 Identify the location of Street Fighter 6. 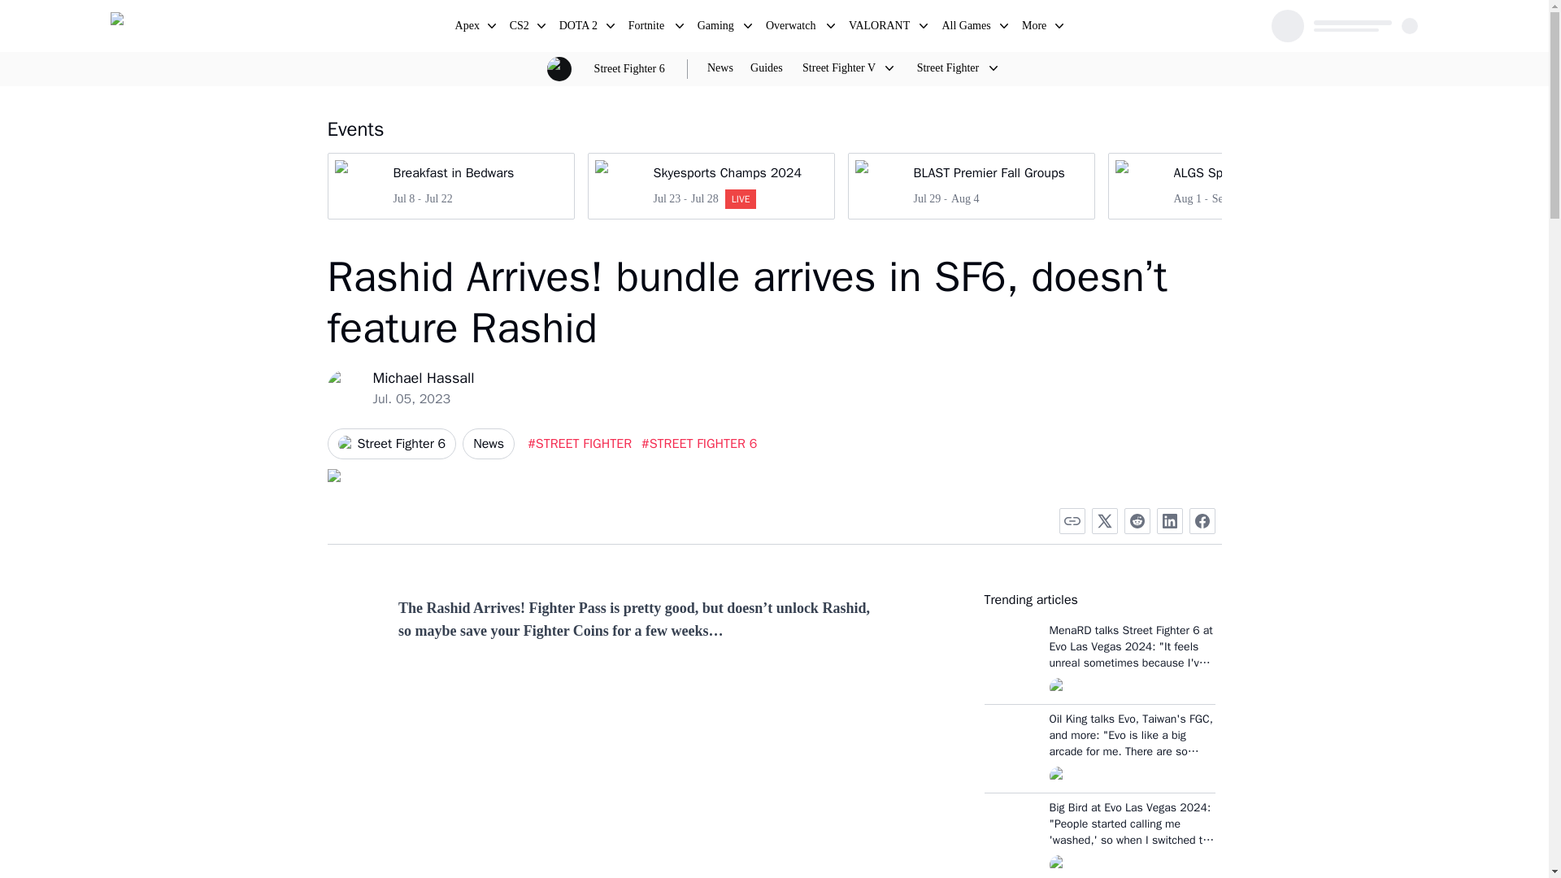
(971, 185).